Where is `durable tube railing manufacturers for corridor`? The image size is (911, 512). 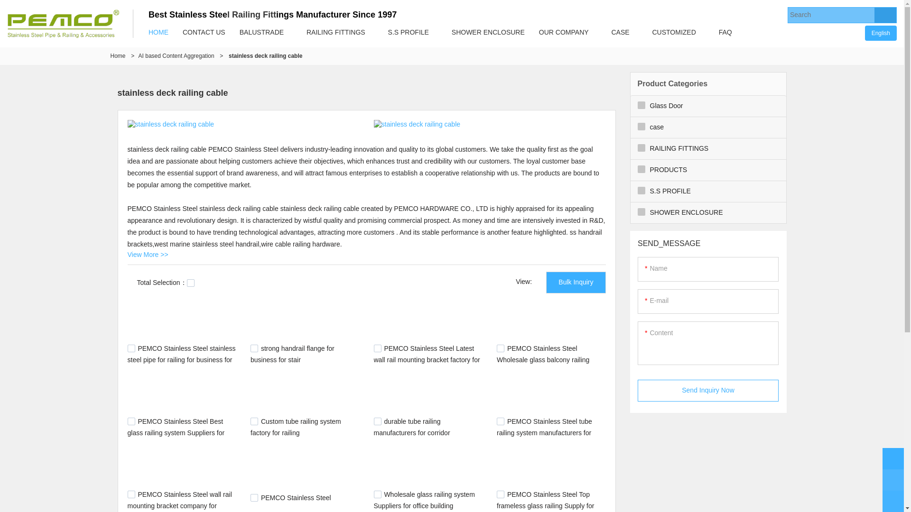
durable tube railing manufacturers for corridor is located at coordinates (412, 427).